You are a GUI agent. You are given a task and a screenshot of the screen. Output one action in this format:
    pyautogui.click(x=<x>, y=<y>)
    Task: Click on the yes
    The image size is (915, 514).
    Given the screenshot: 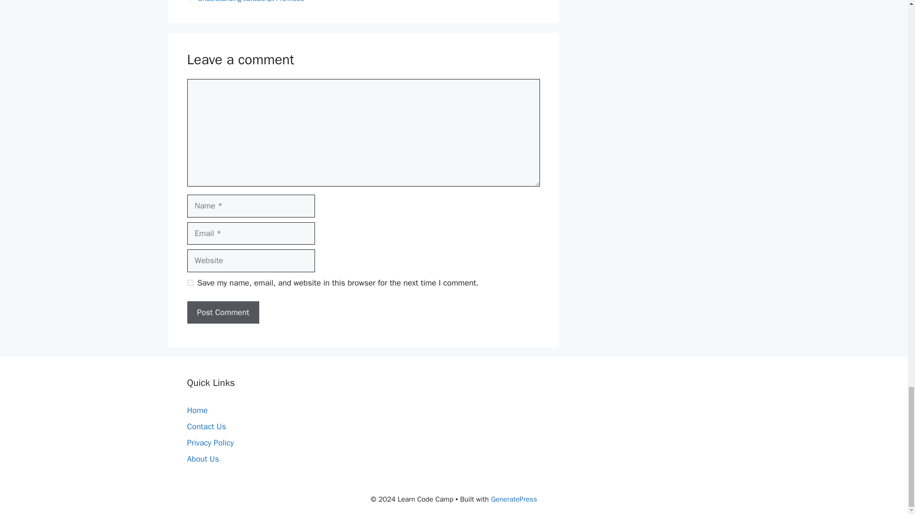 What is the action you would take?
    pyautogui.click(x=190, y=283)
    